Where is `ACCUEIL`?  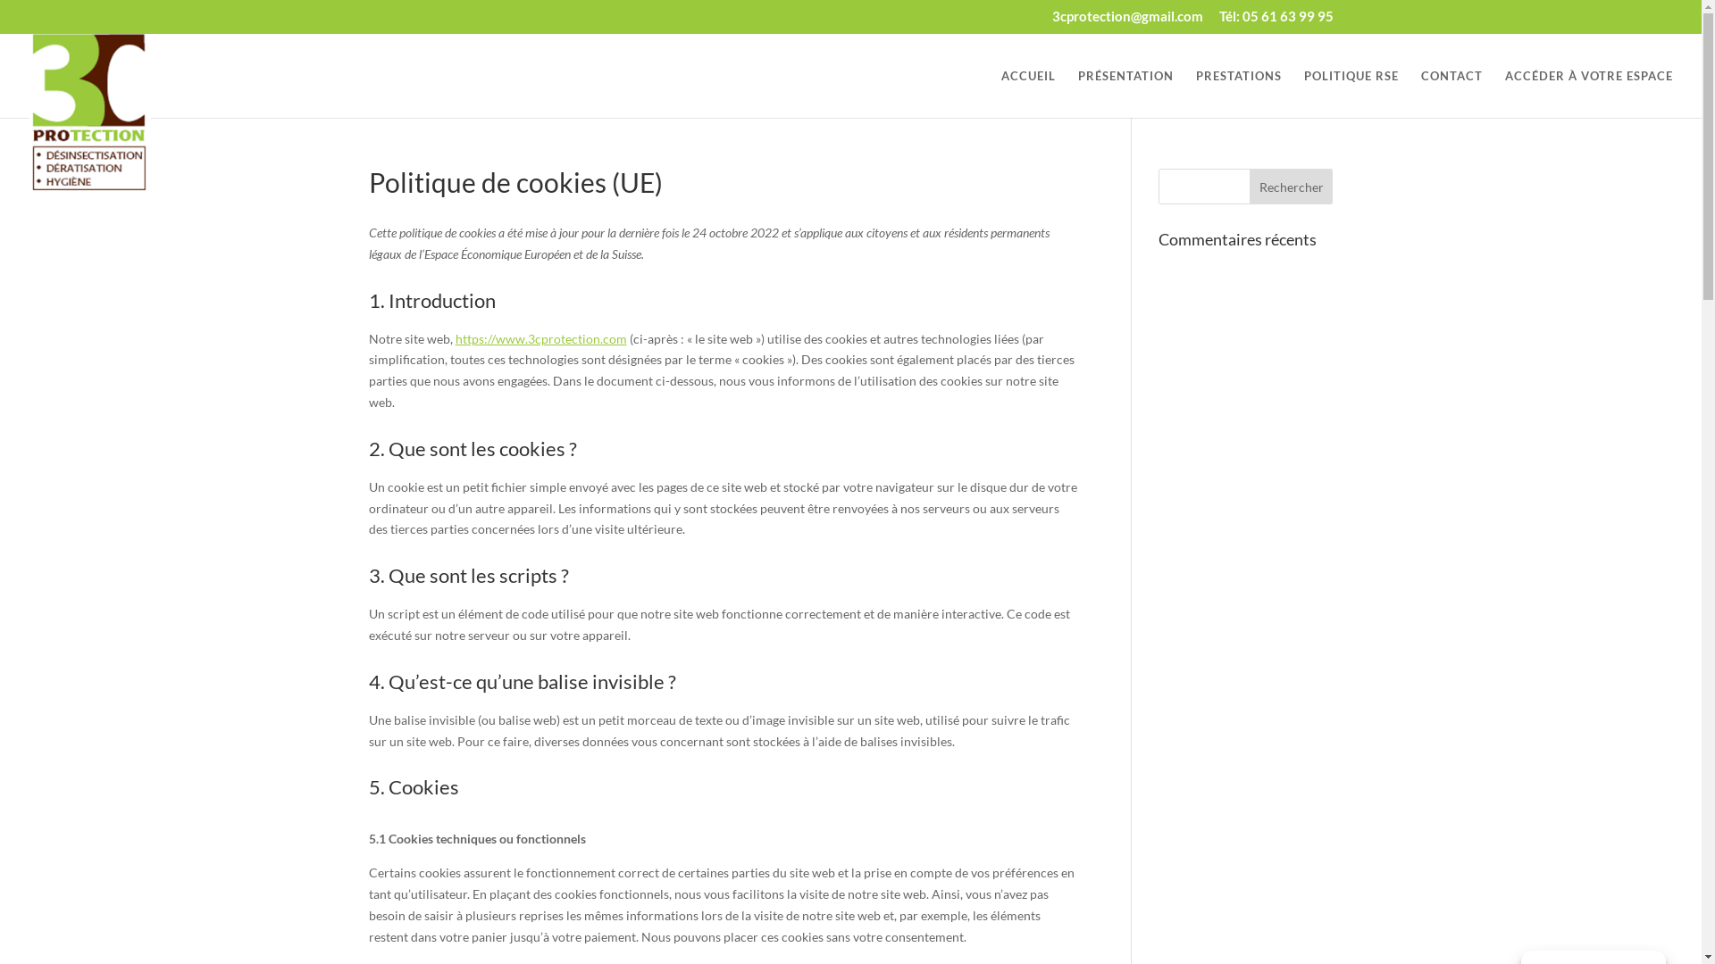
ACCUEIL is located at coordinates (1029, 93).